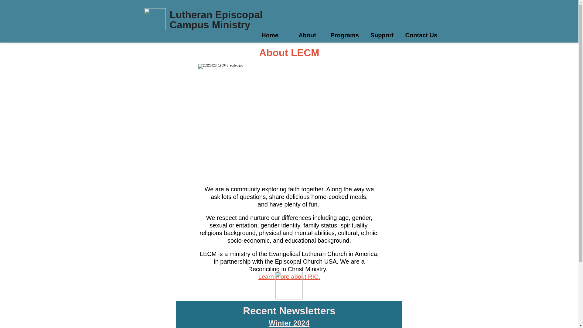 This screenshot has height=328, width=583. Describe the element at coordinates (344, 35) in the screenshot. I see `Programs` at that location.